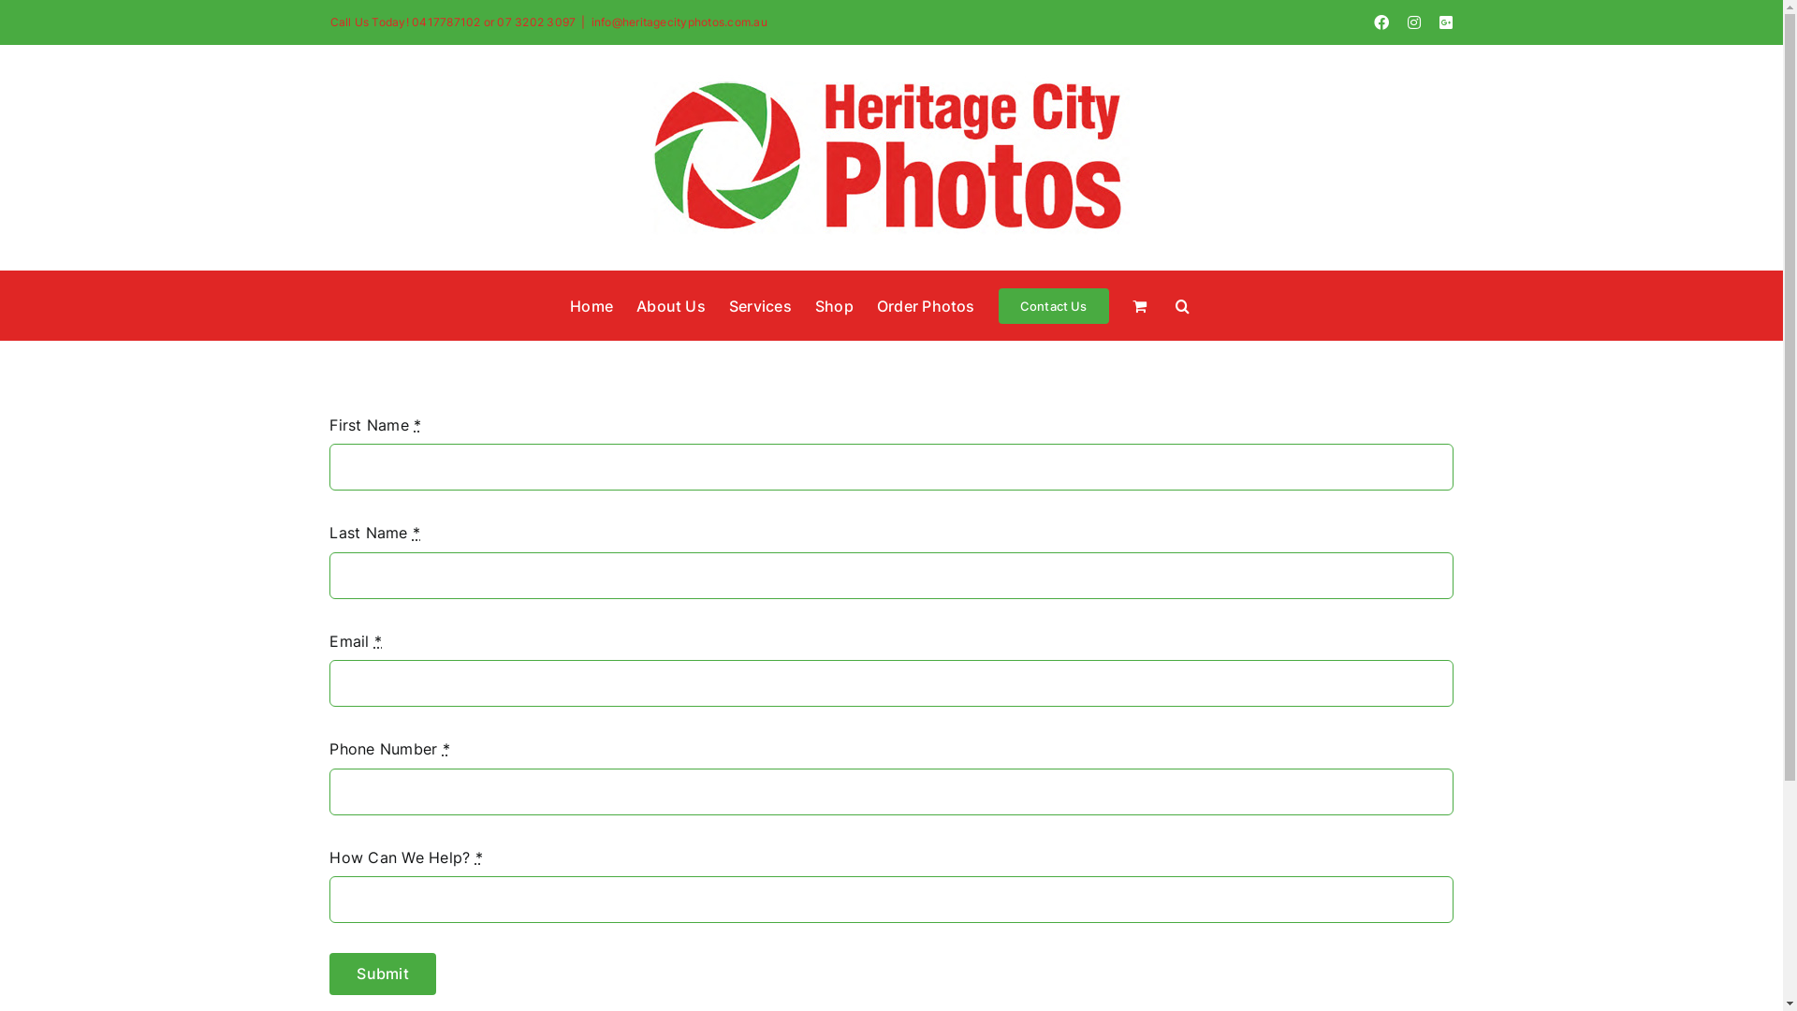 Image resolution: width=1797 pixels, height=1011 pixels. What do you see at coordinates (679, 22) in the screenshot?
I see `info@heritagecityphotos.com.au` at bounding box center [679, 22].